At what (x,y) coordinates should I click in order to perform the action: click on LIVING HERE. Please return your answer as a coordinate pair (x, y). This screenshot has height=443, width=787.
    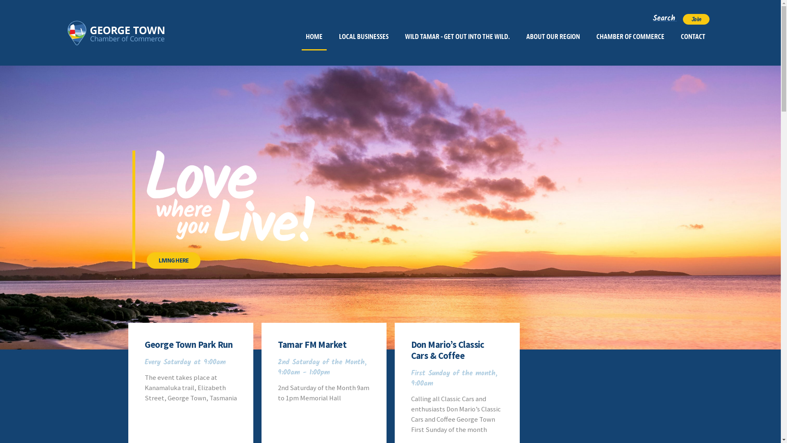
    Looking at the image, I should click on (174, 260).